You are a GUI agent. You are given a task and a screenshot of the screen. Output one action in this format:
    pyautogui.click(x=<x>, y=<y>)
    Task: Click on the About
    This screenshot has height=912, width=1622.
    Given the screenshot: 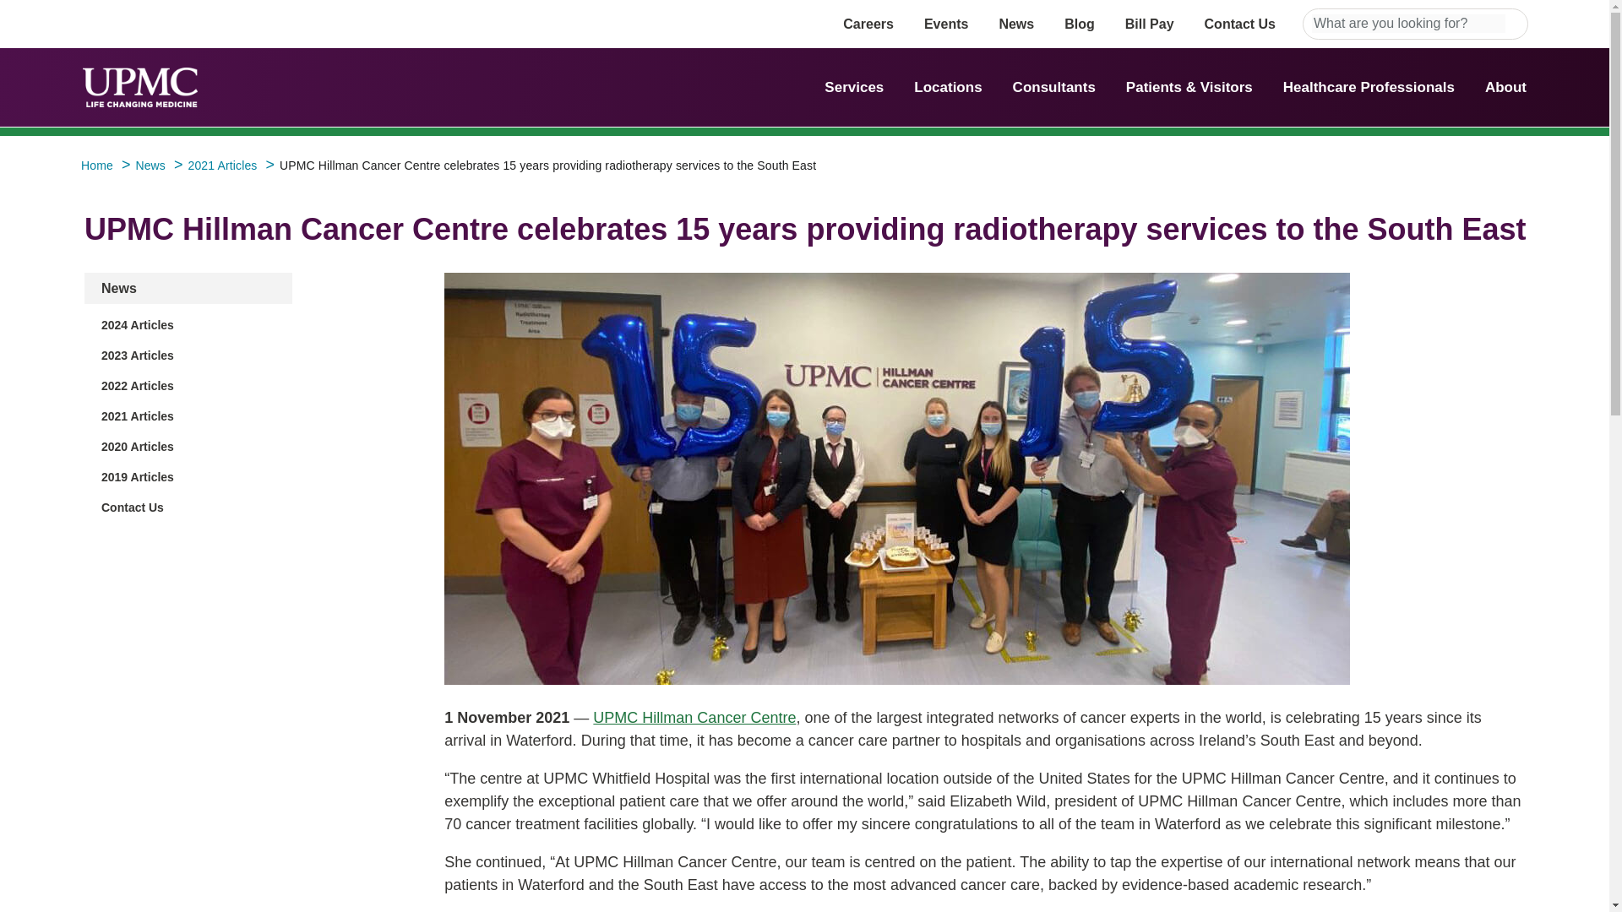 What is the action you would take?
    pyautogui.click(x=1505, y=87)
    